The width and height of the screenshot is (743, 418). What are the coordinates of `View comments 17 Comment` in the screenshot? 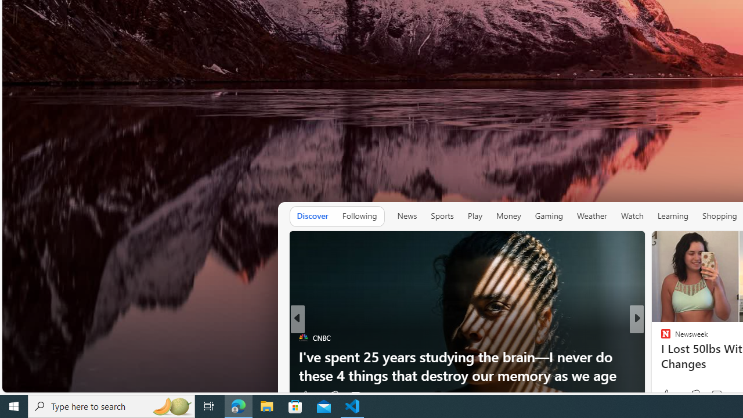 It's located at (713, 395).